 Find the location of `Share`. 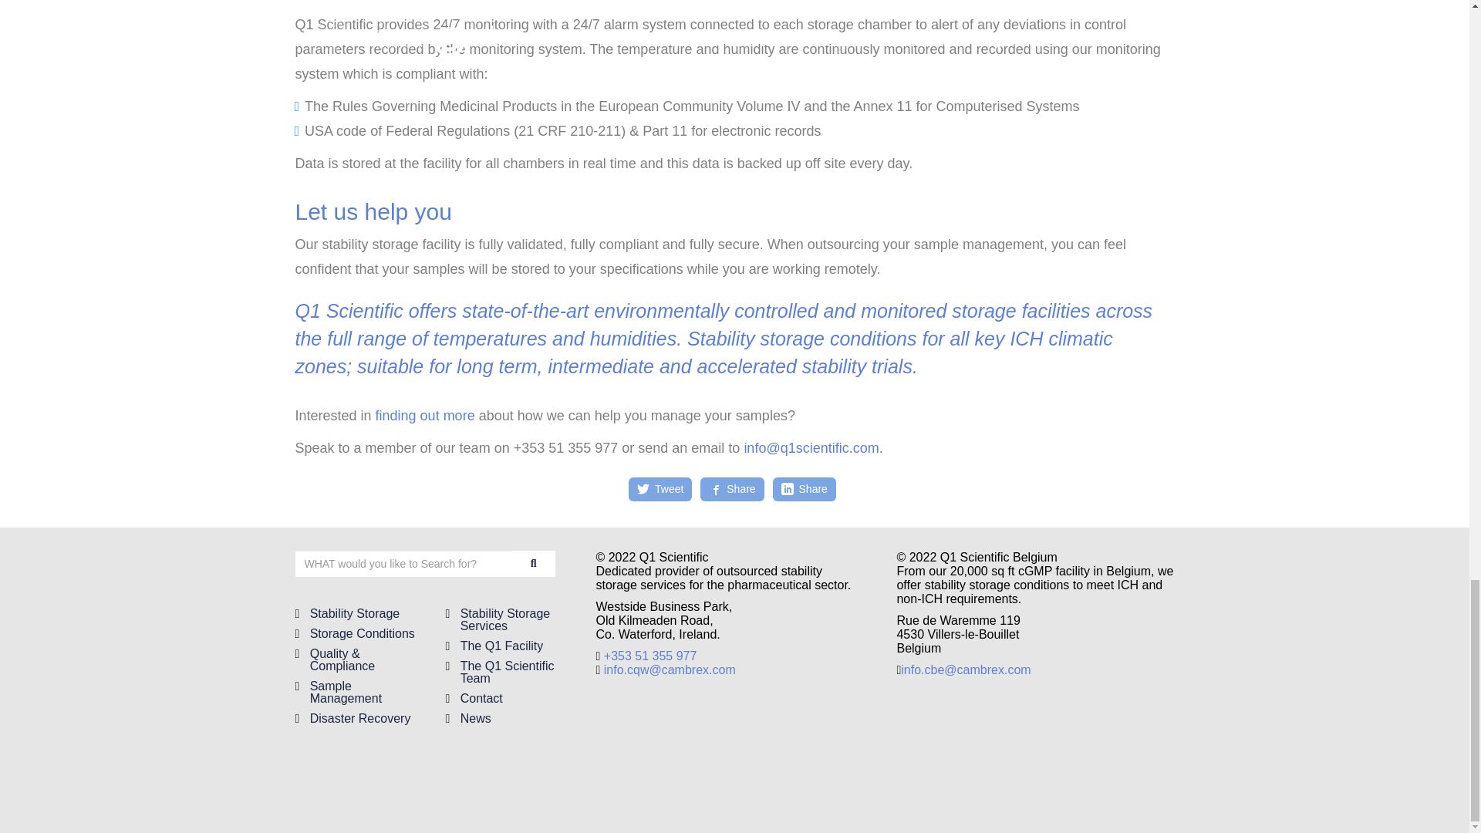

Share is located at coordinates (731, 489).